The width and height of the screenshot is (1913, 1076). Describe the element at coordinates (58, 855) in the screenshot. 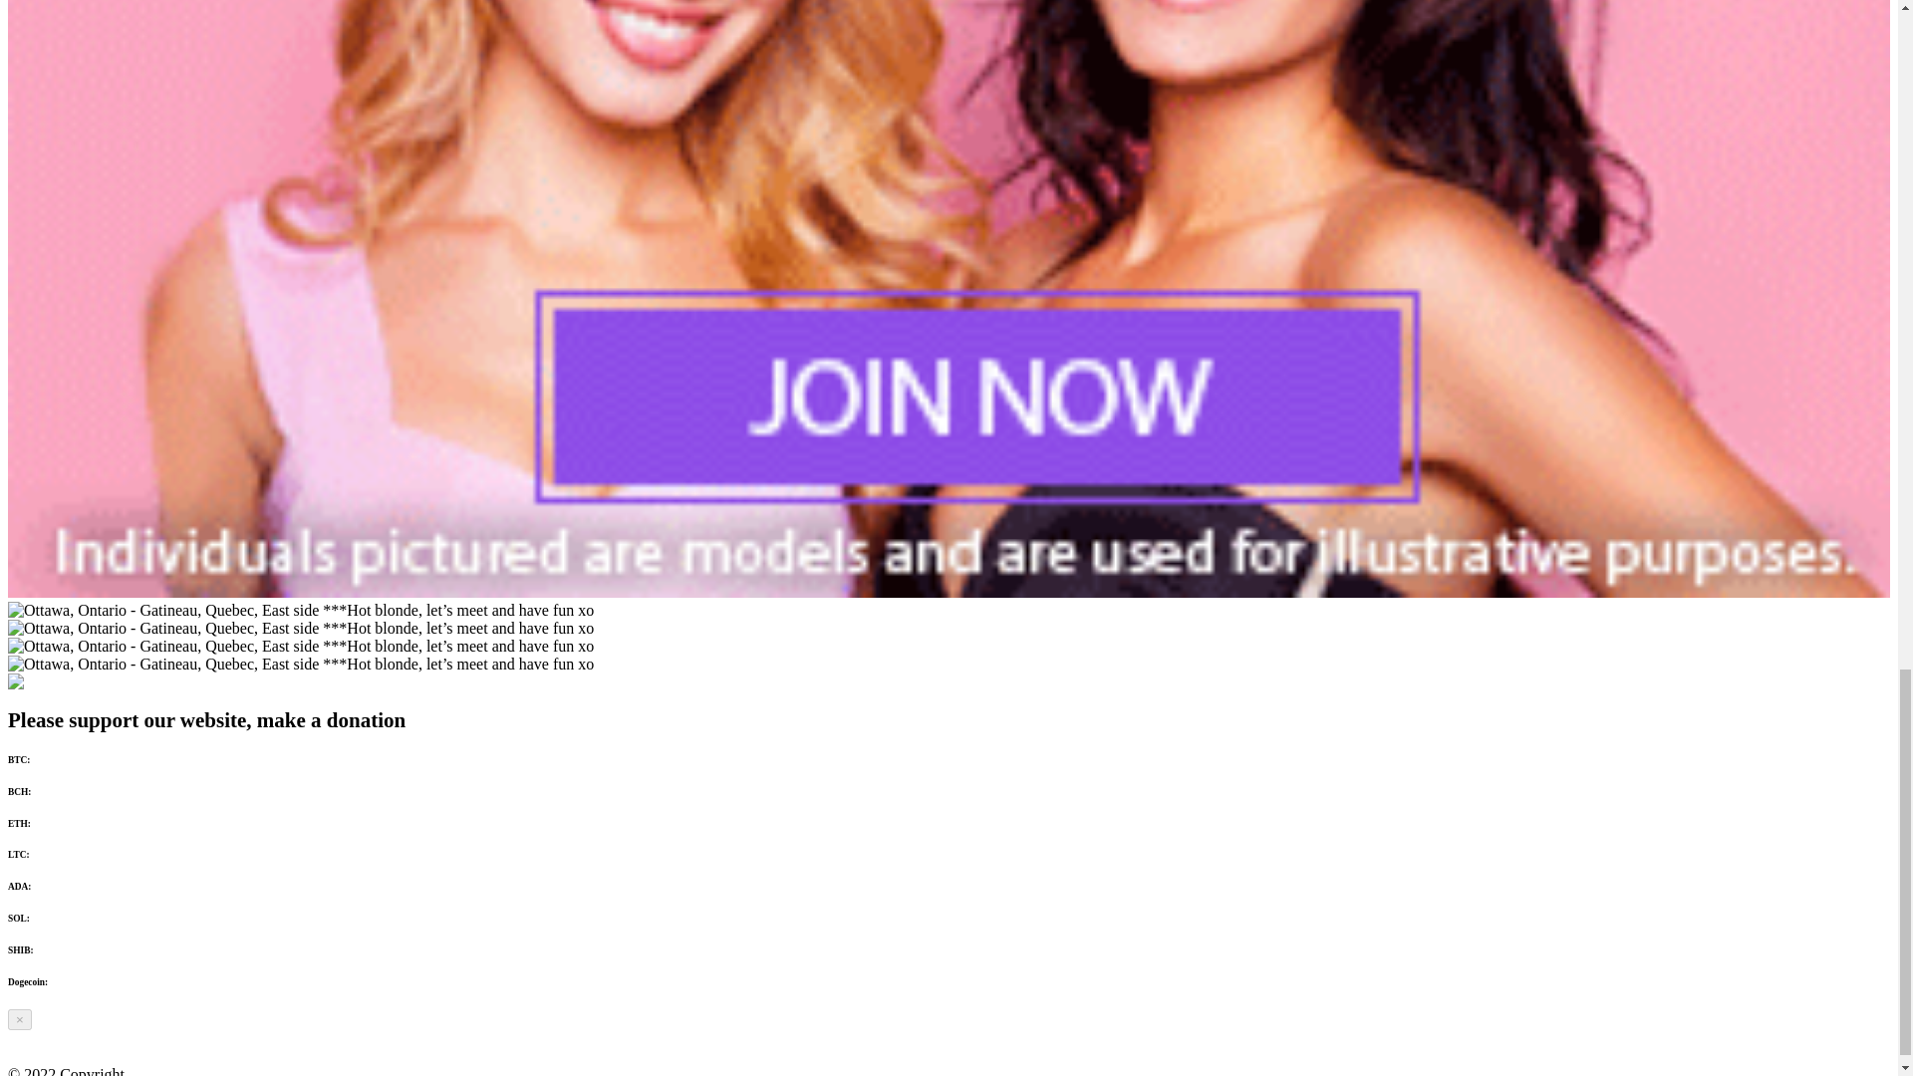

I see `copy address` at that location.